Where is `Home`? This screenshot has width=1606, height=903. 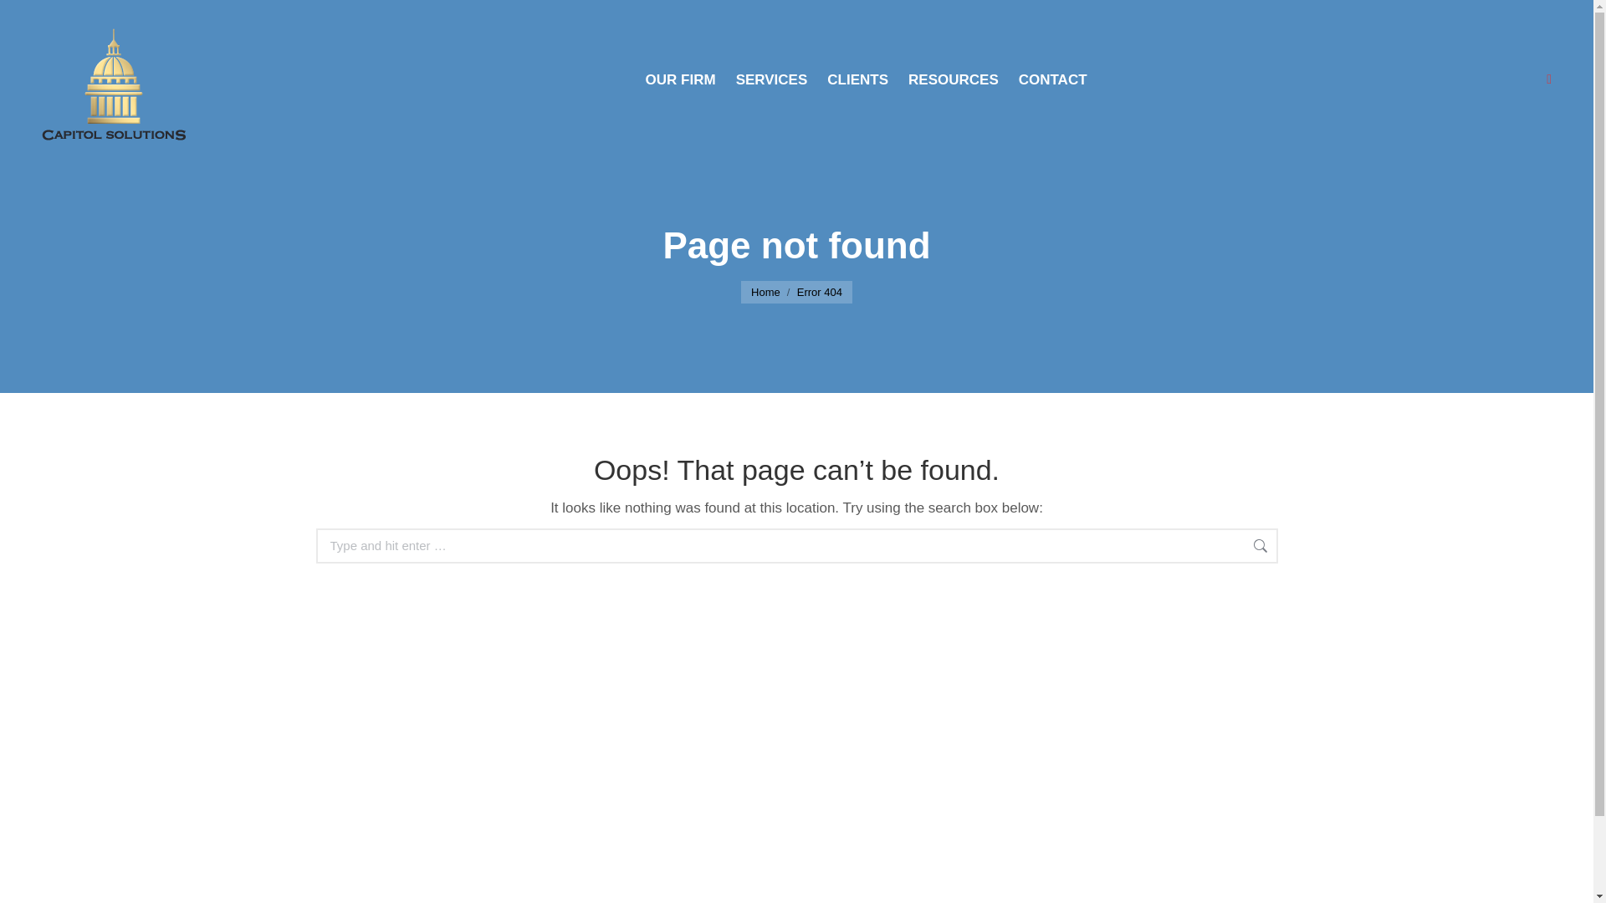 Home is located at coordinates (766, 293).